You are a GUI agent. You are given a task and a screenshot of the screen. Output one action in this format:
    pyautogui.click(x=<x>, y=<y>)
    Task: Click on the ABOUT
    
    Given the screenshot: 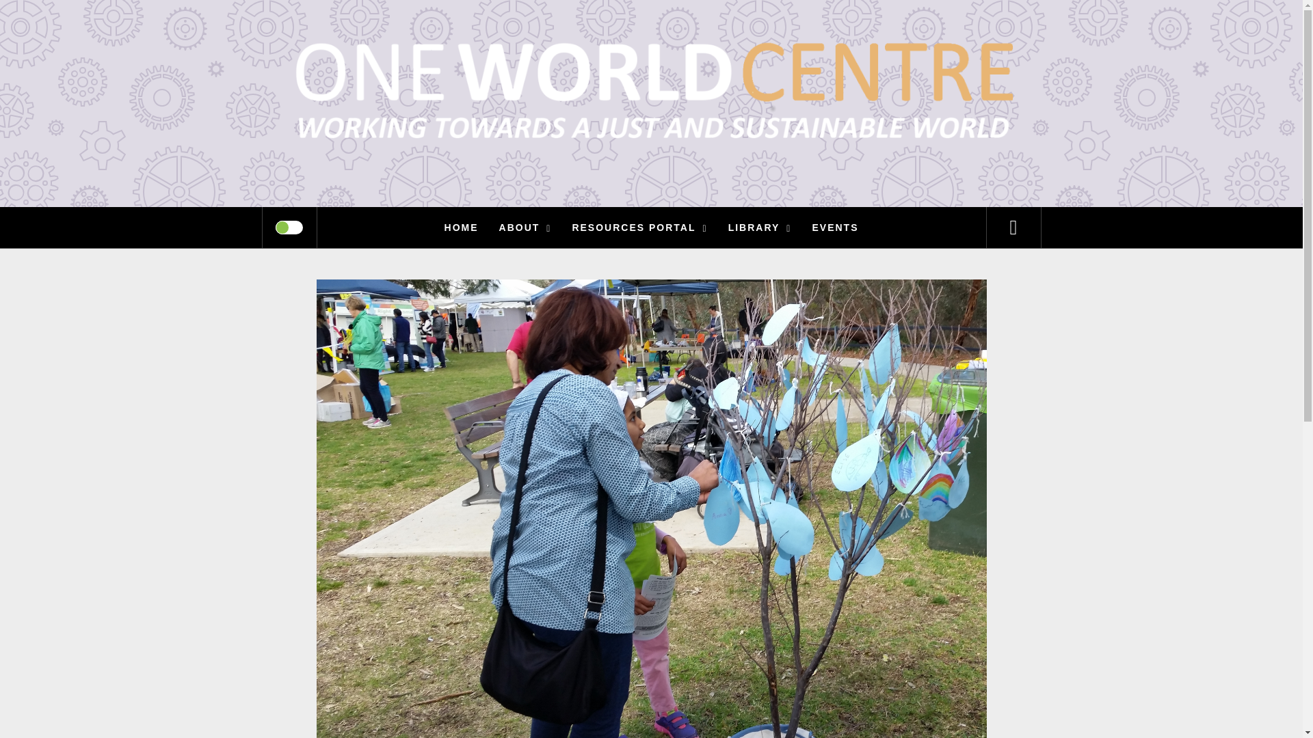 What is the action you would take?
    pyautogui.click(x=525, y=227)
    